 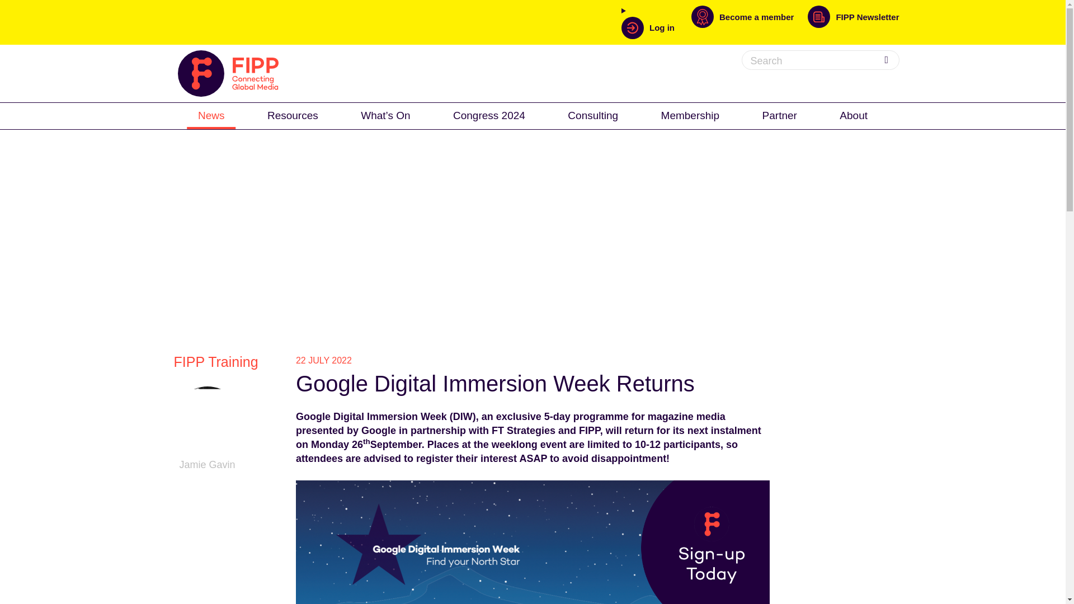 What do you see at coordinates (853, 115) in the screenshot?
I see `About` at bounding box center [853, 115].